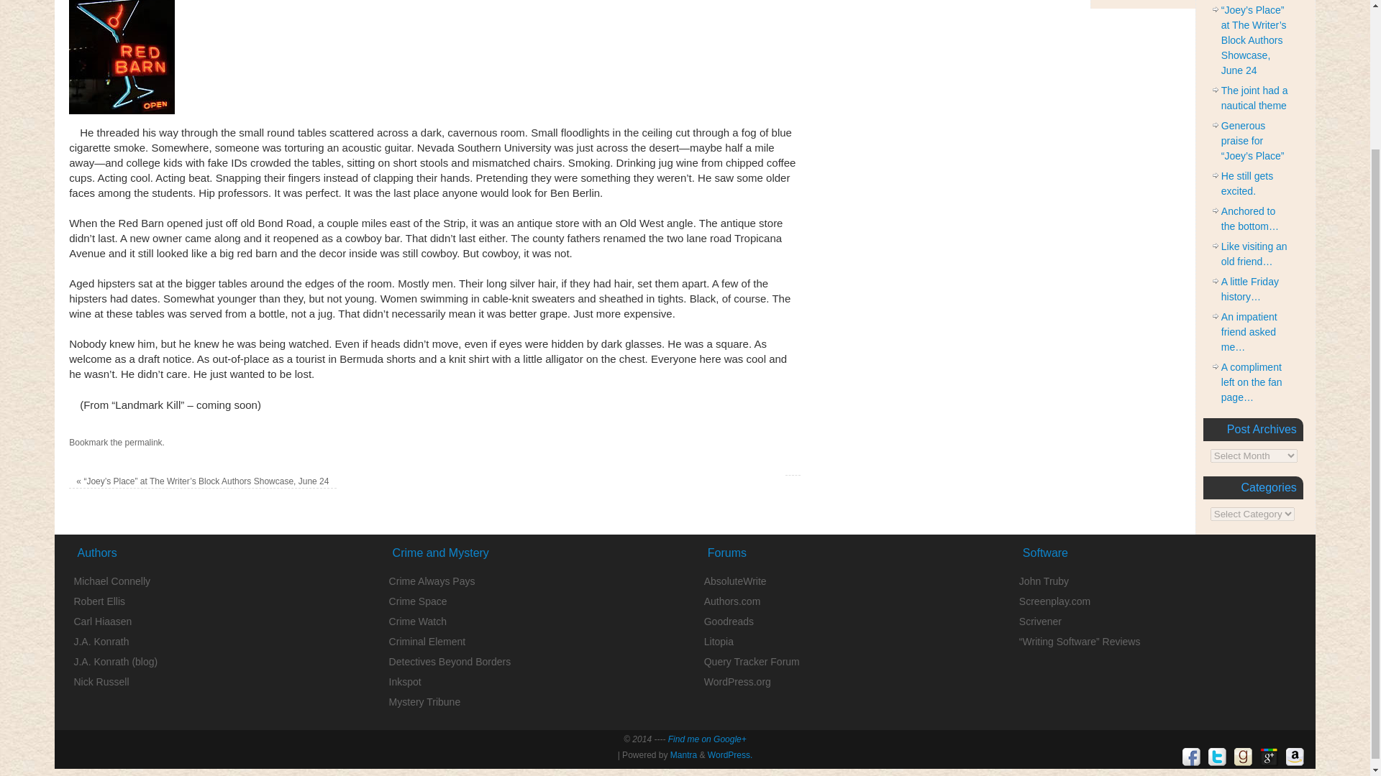 Image resolution: width=1381 pixels, height=776 pixels. Describe the element at coordinates (101, 681) in the screenshot. I see `Nick Russell` at that location.